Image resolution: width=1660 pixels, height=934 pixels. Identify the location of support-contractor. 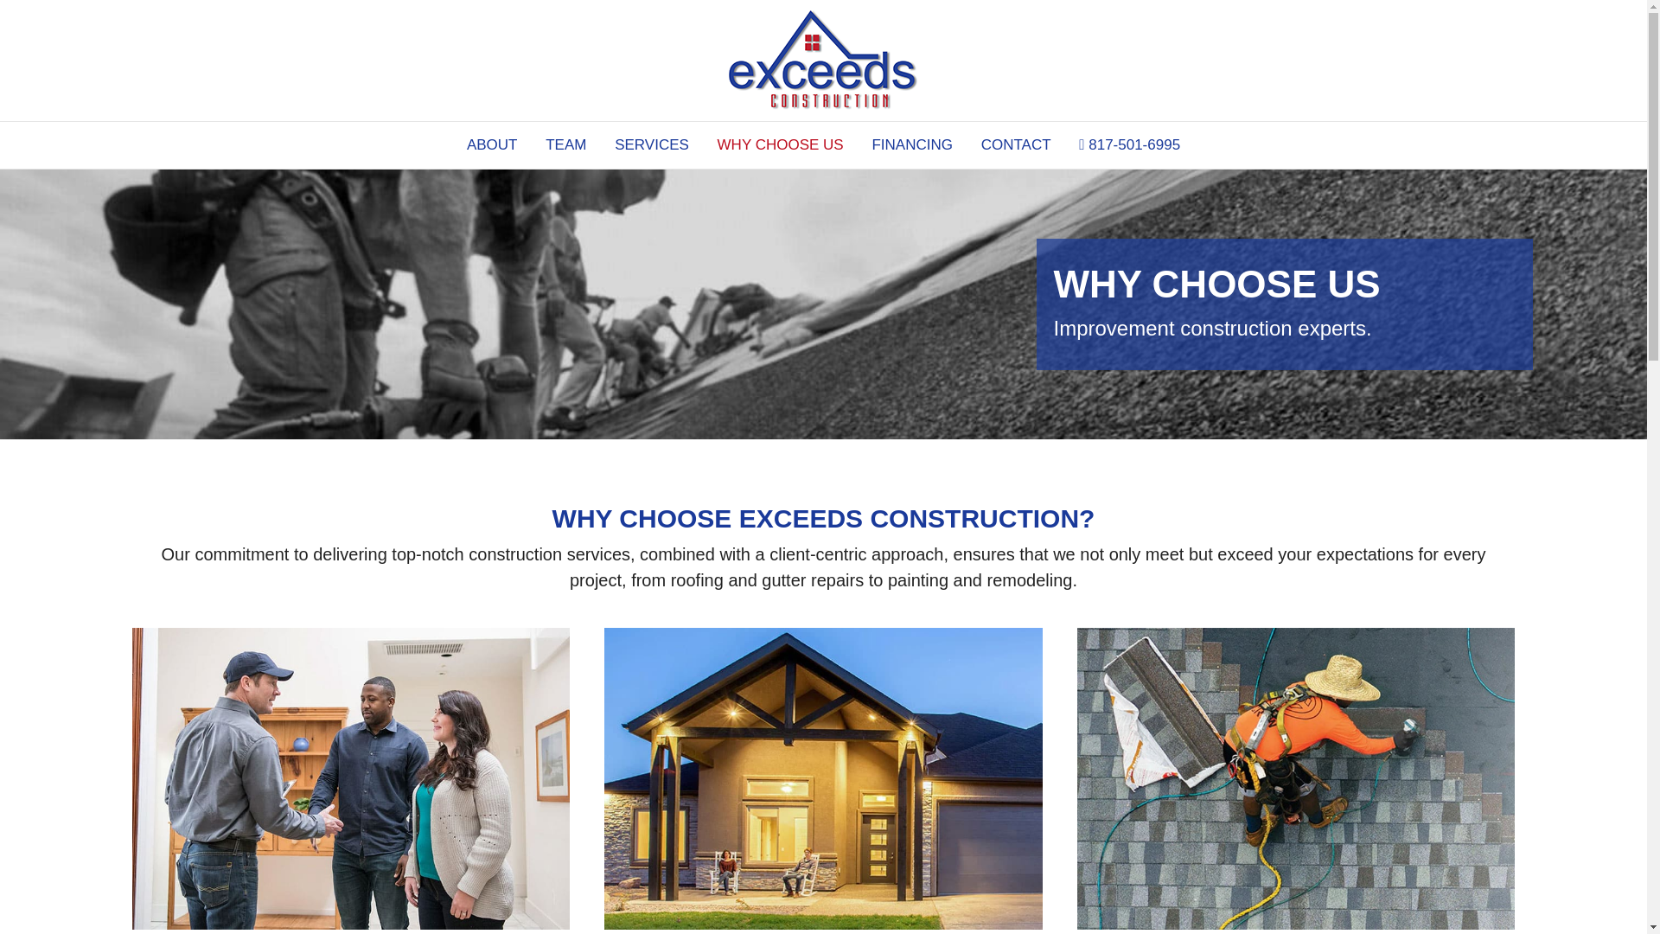
(349, 777).